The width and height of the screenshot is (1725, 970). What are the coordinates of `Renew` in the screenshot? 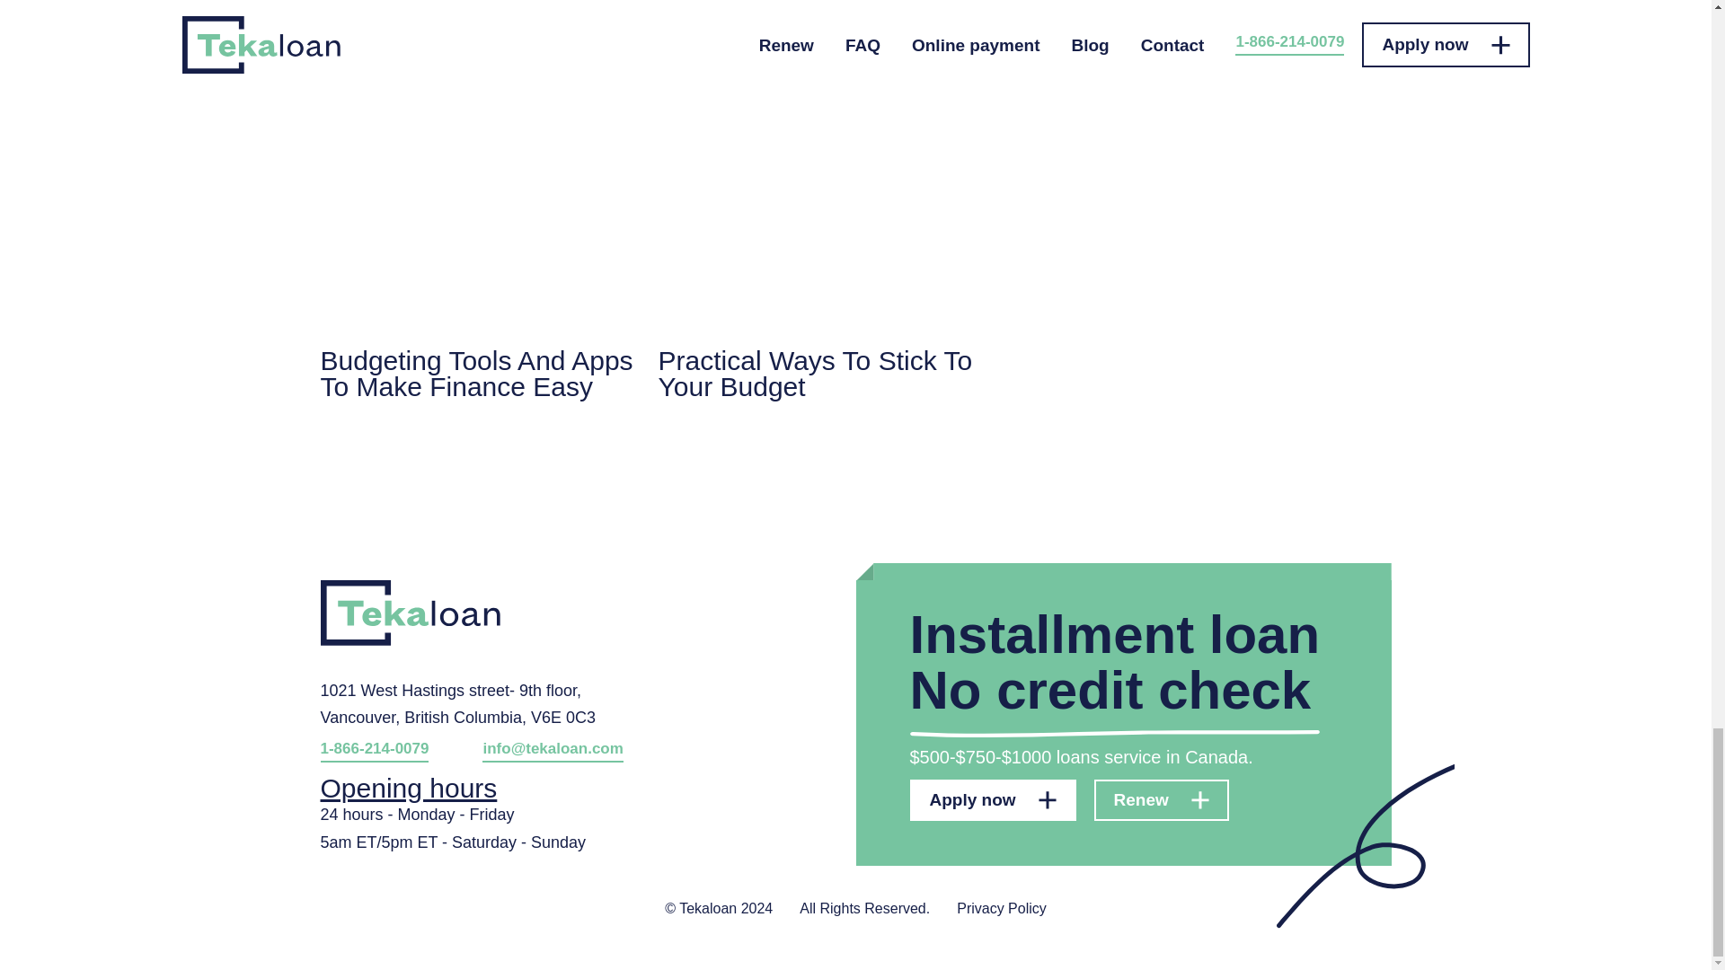 It's located at (1161, 799).